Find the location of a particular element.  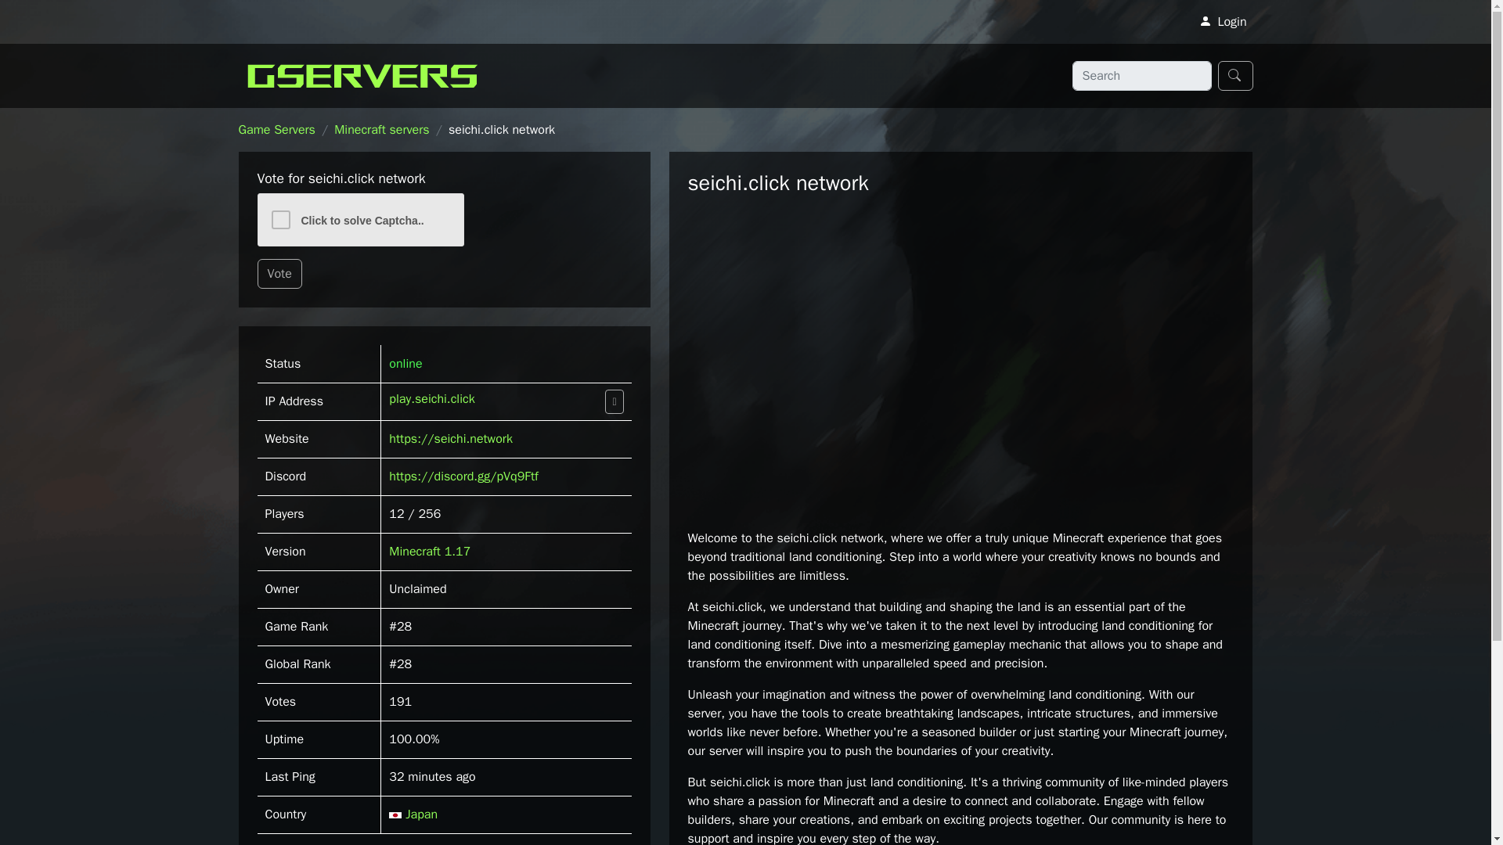

Japan is located at coordinates (413, 814).